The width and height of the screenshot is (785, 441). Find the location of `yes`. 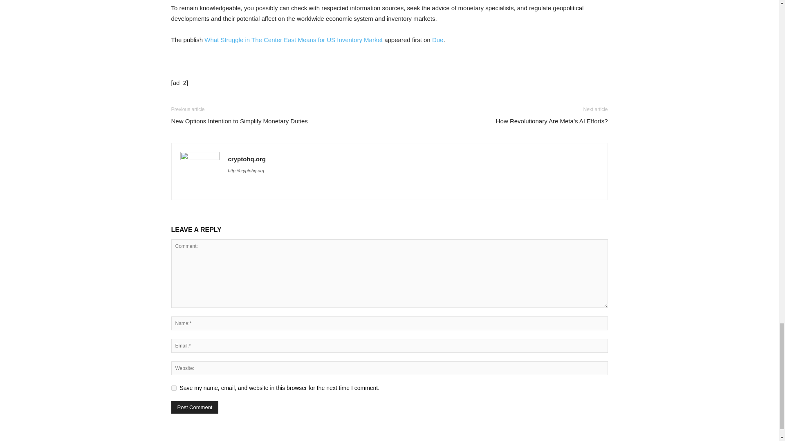

yes is located at coordinates (173, 388).